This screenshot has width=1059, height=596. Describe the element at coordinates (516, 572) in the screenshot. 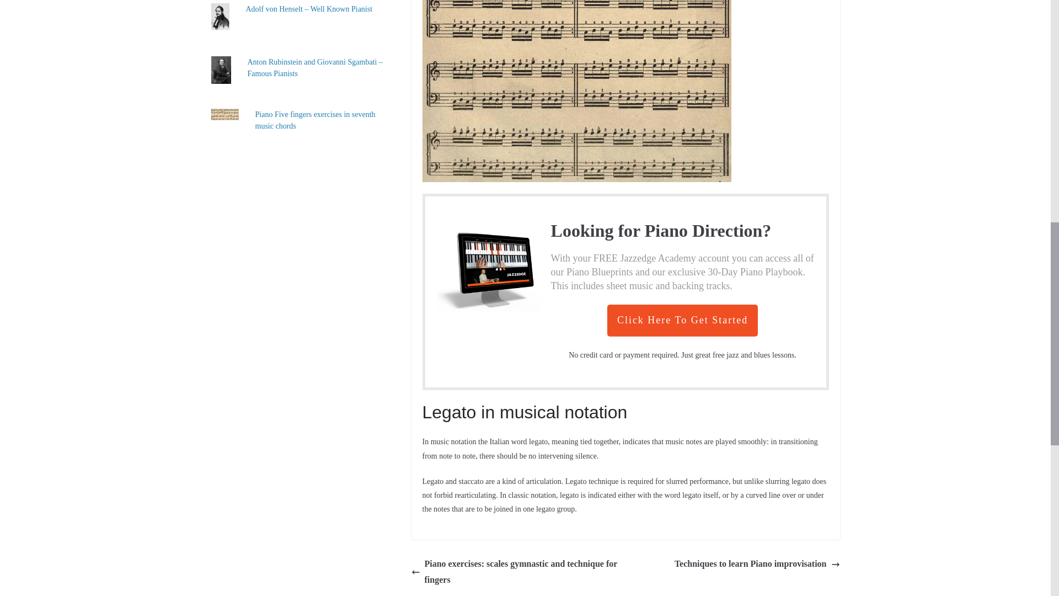

I see `Piano exercises: scales gymnastic and technique for fingers` at that location.